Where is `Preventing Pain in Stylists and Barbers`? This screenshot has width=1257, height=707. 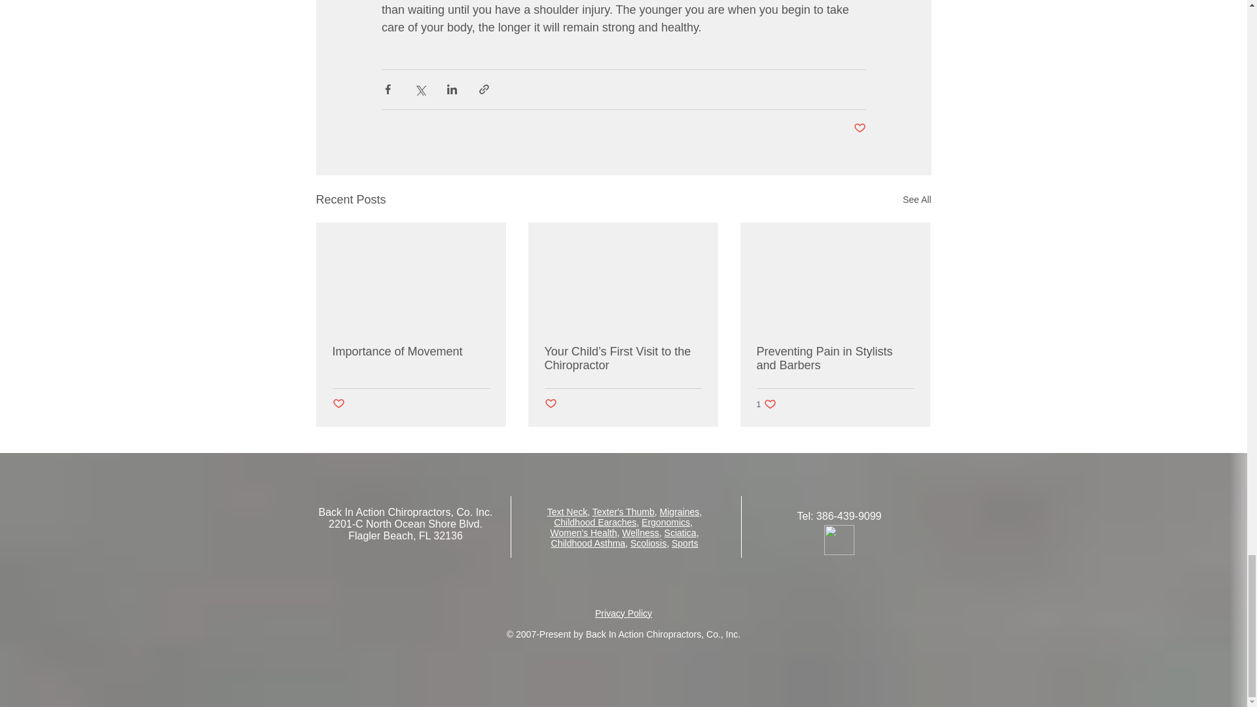
Preventing Pain in Stylists and Barbers is located at coordinates (835, 359).